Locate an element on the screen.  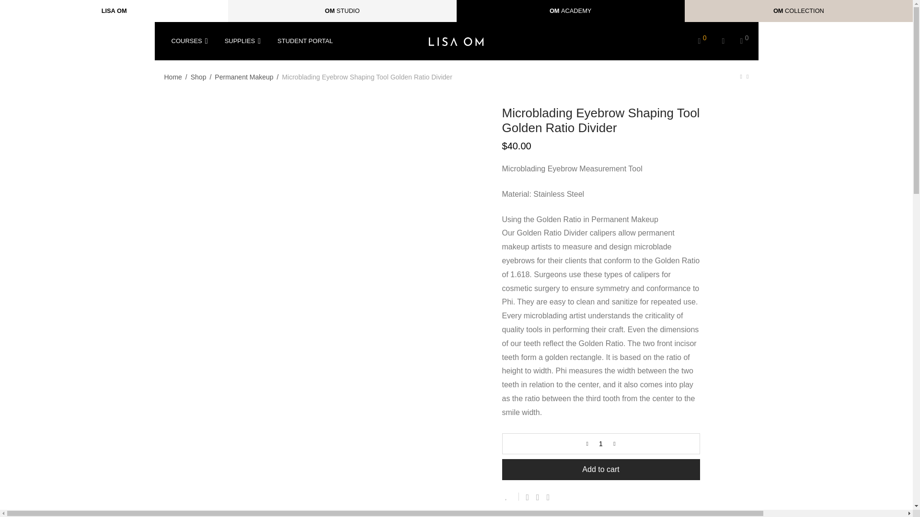
COLLECTION is located at coordinates (804, 11).